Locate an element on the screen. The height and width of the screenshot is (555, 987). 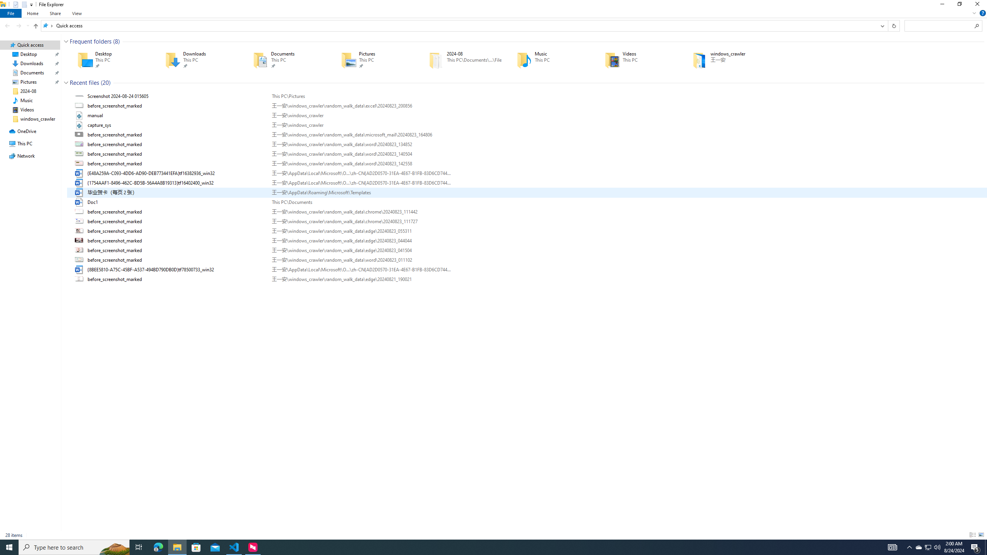
Desktop is located at coordinates (110, 60).